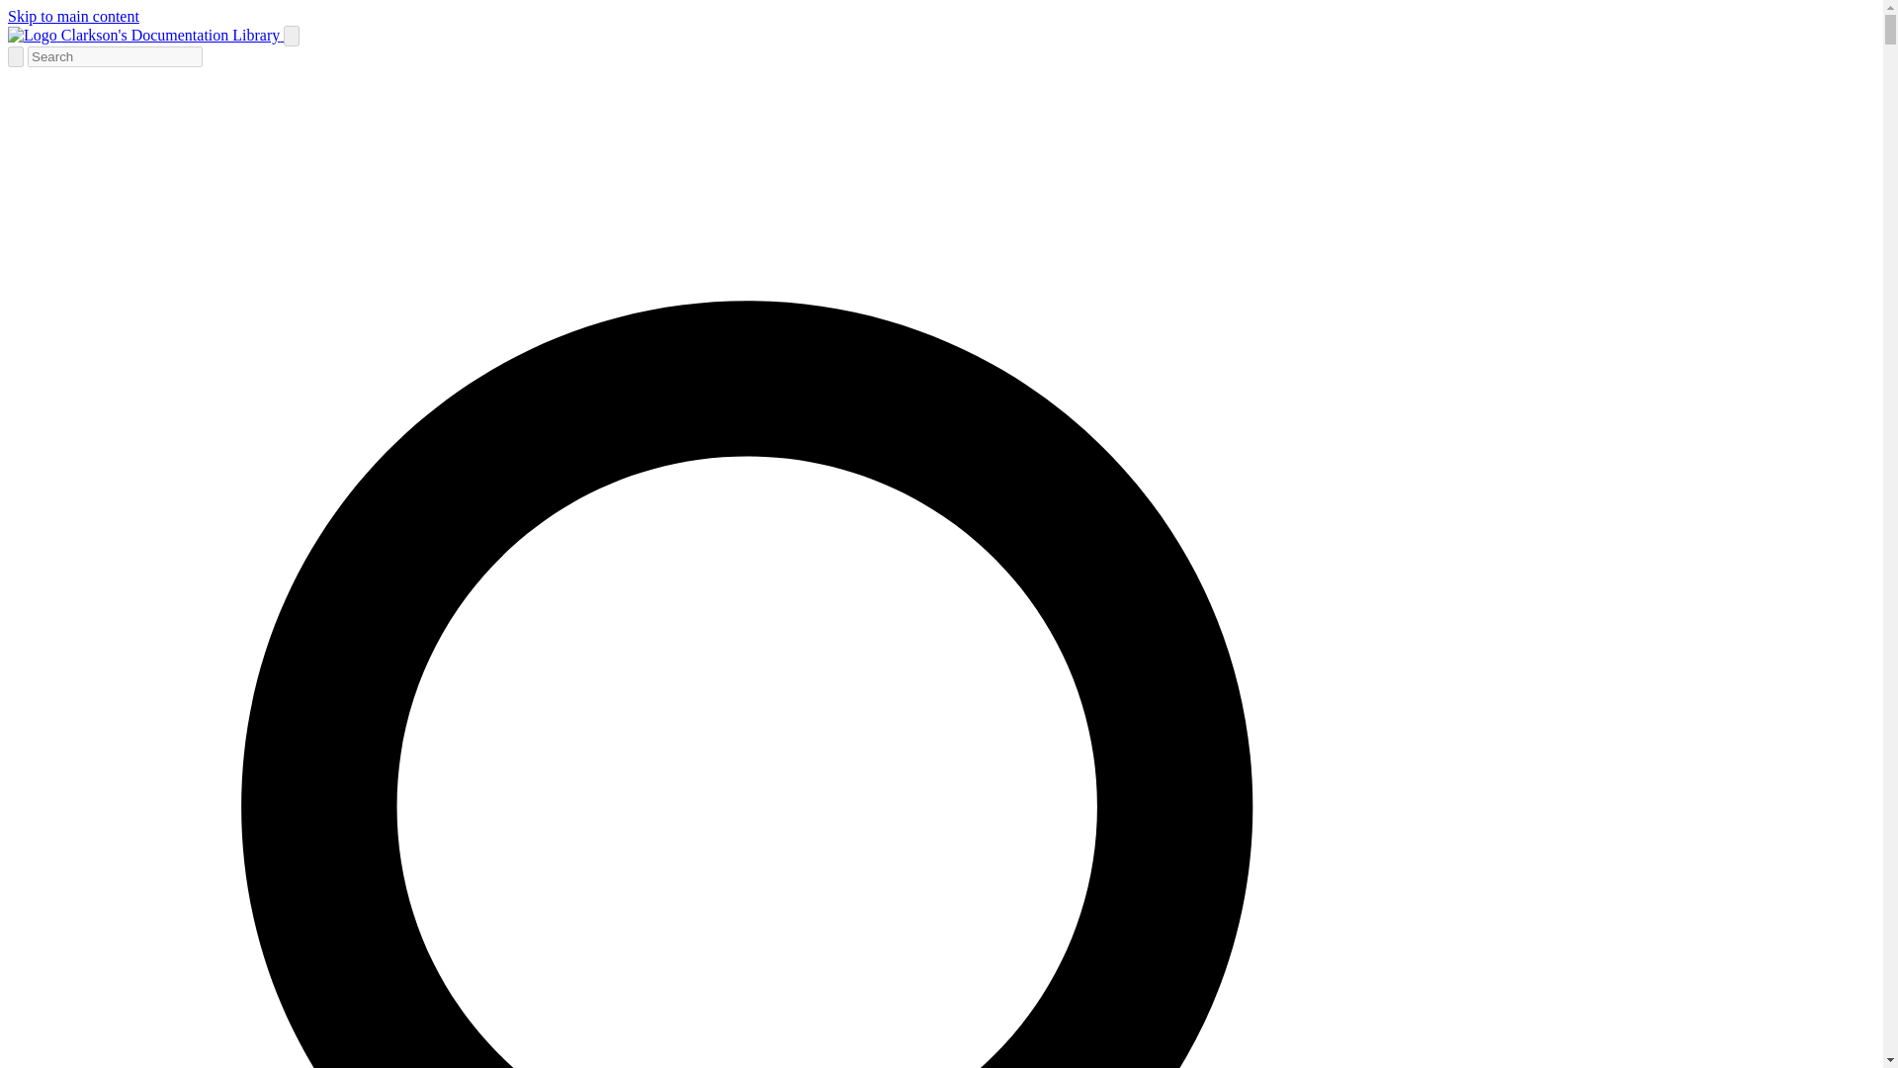  What do you see at coordinates (73, 16) in the screenshot?
I see `Skip to main content` at bounding box center [73, 16].